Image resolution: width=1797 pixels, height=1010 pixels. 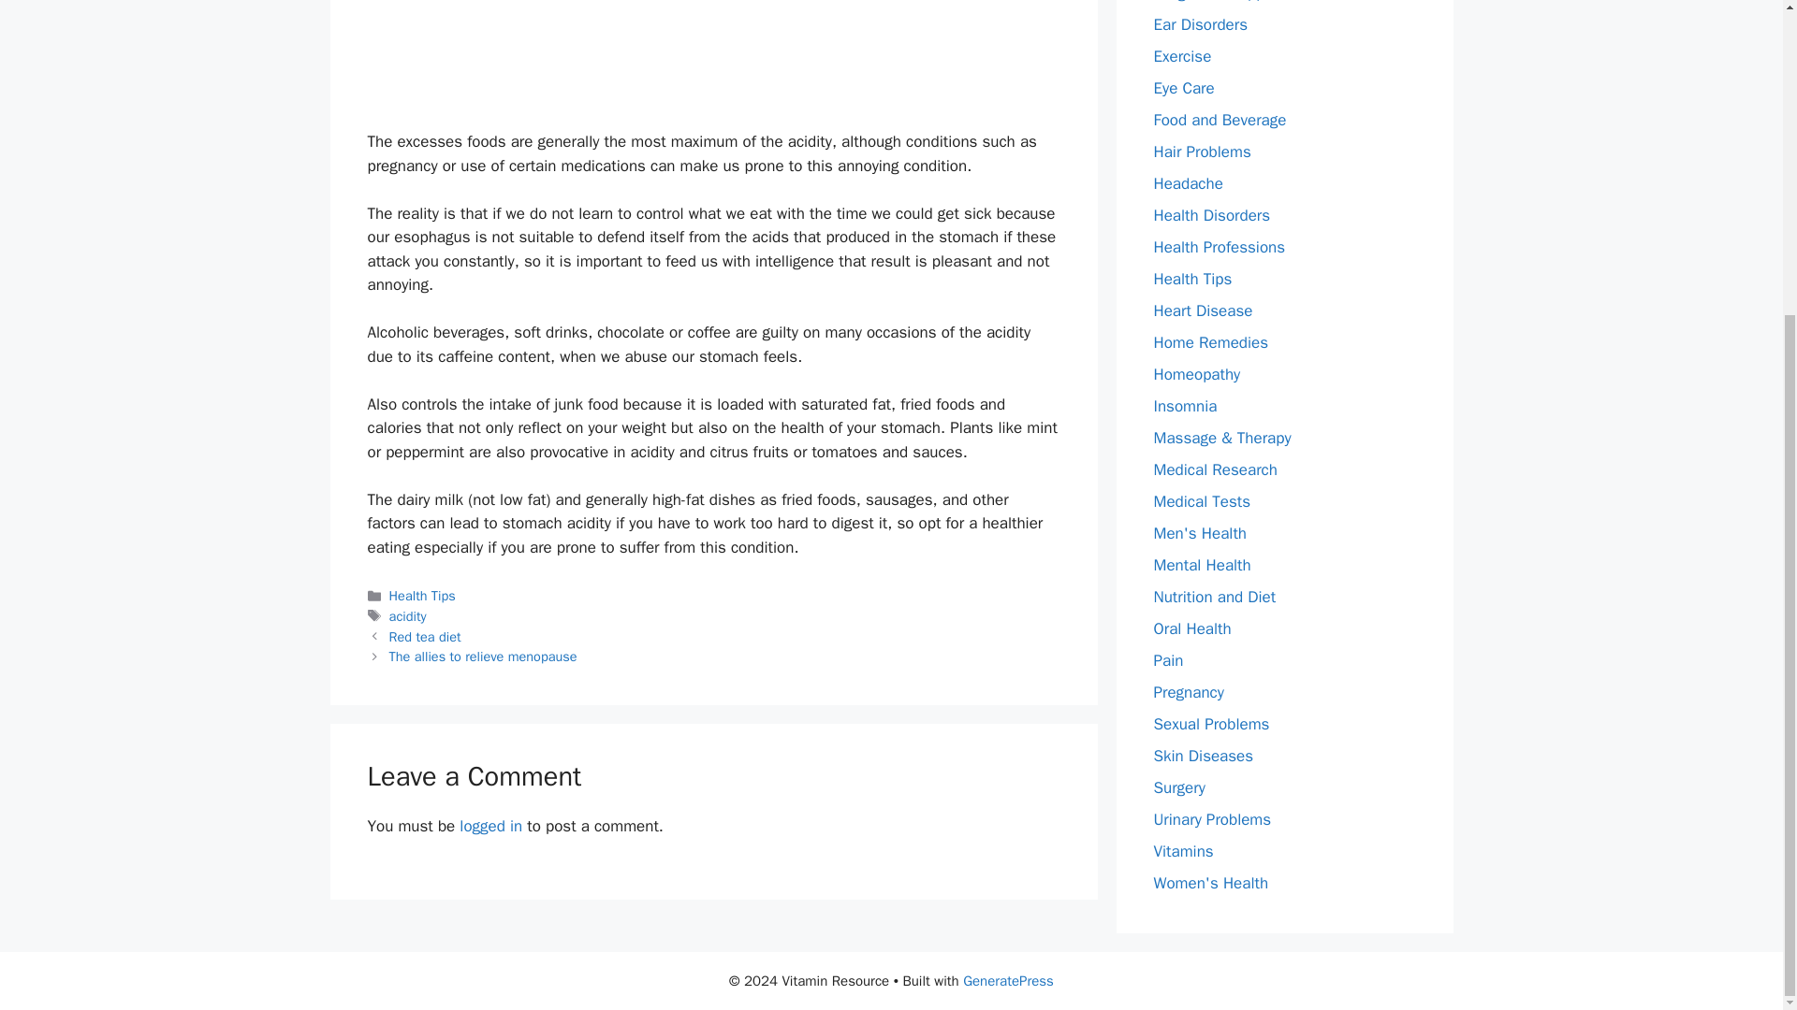 What do you see at coordinates (423, 595) in the screenshot?
I see `Health Tips` at bounding box center [423, 595].